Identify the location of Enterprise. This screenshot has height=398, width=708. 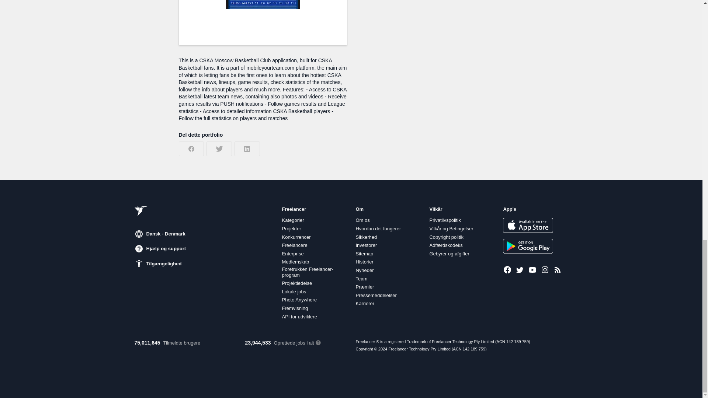
(293, 254).